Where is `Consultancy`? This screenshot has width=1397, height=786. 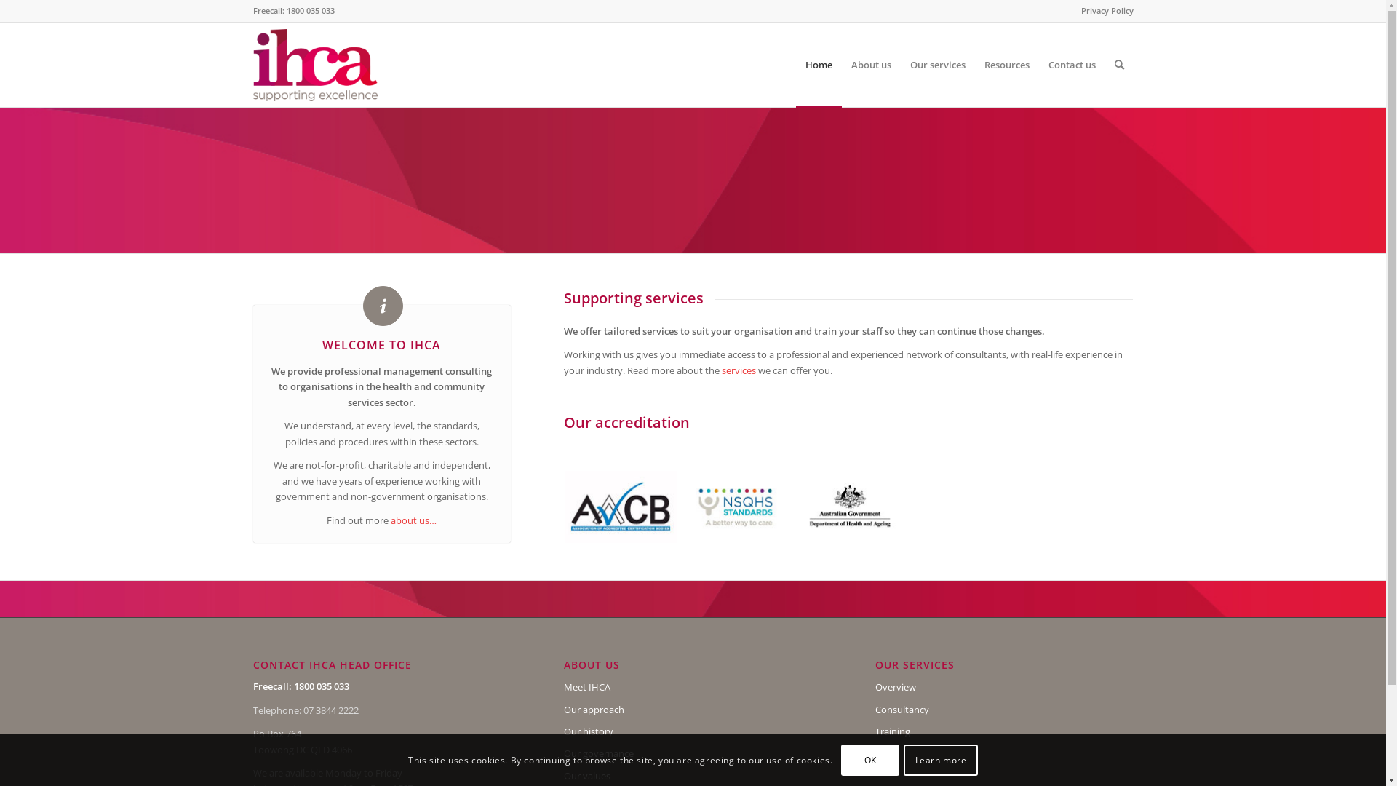
Consultancy is located at coordinates (1004, 710).